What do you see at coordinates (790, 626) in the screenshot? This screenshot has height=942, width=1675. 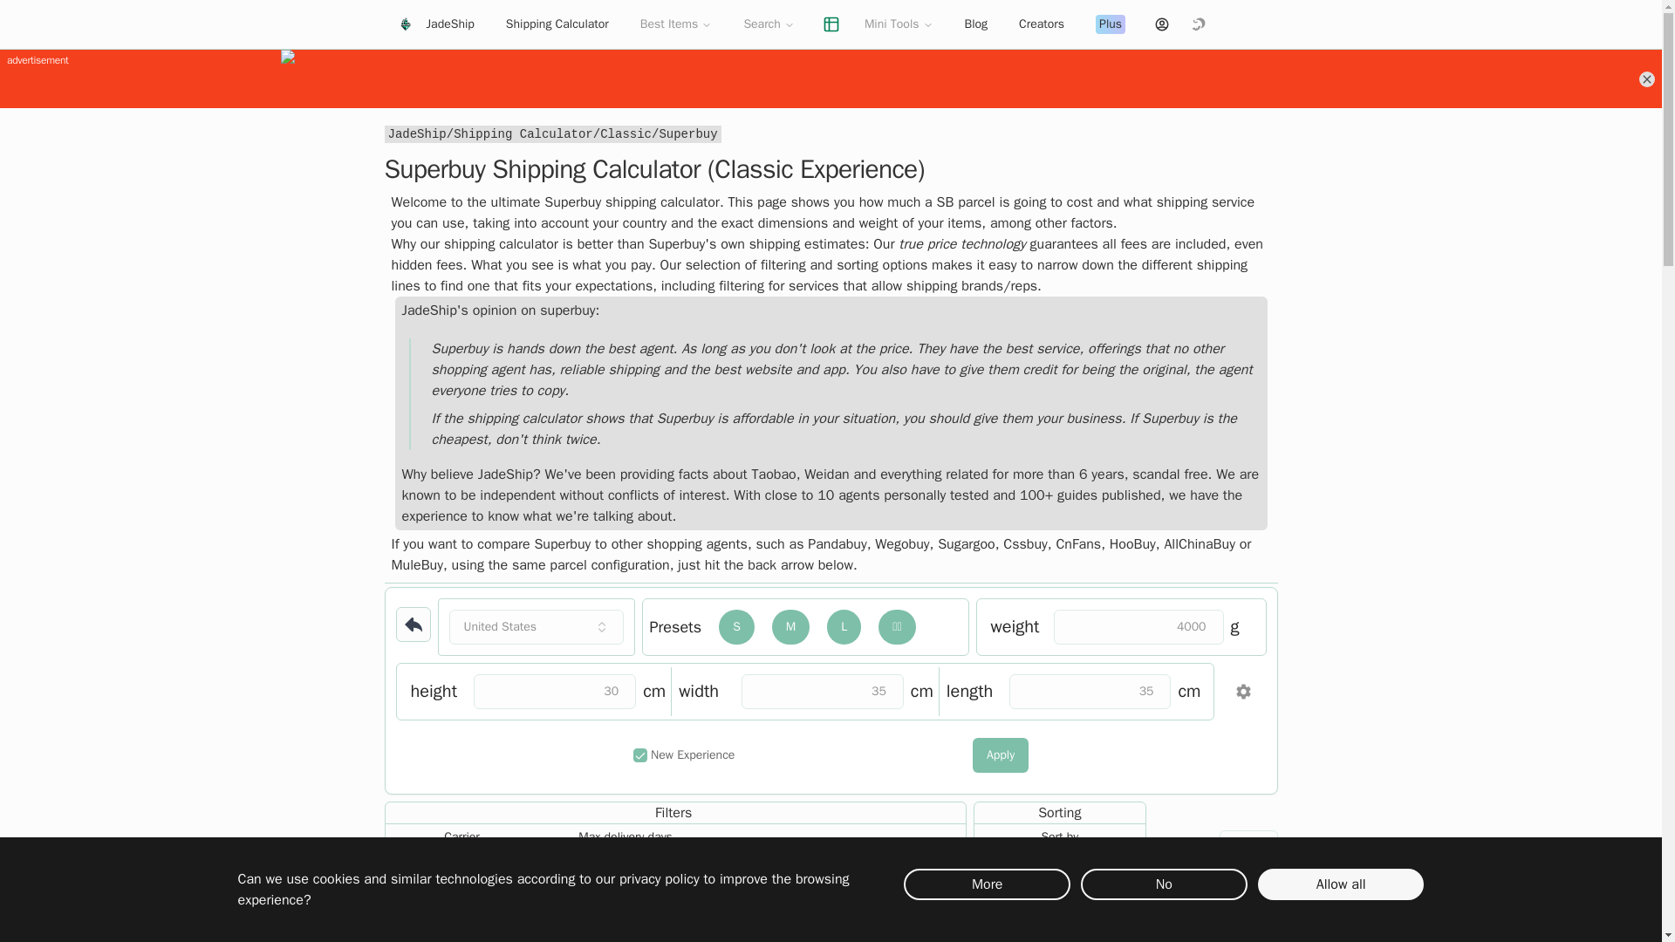 I see `M` at bounding box center [790, 626].